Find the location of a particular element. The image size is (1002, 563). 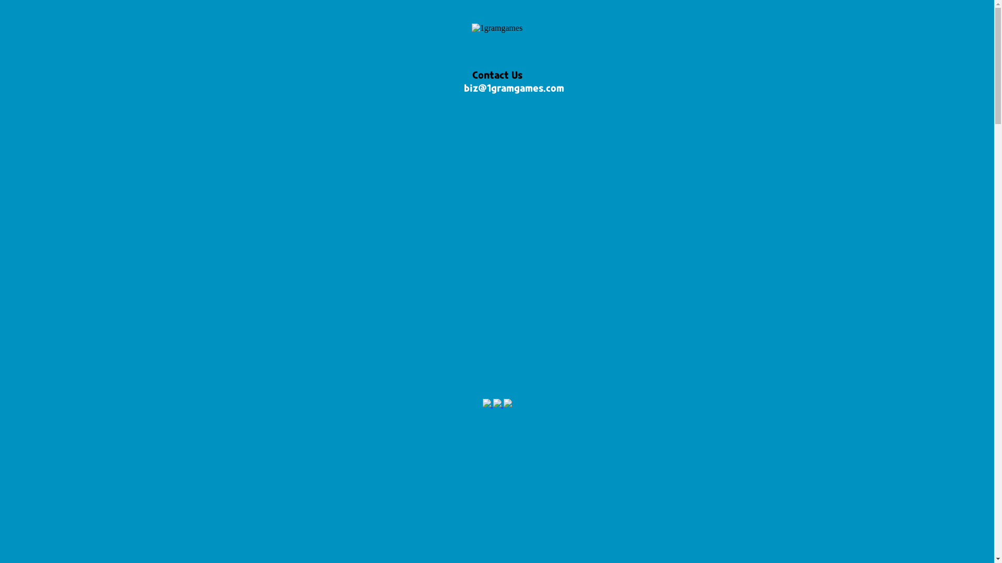

biz@1gramgames.com is located at coordinates (514, 88).